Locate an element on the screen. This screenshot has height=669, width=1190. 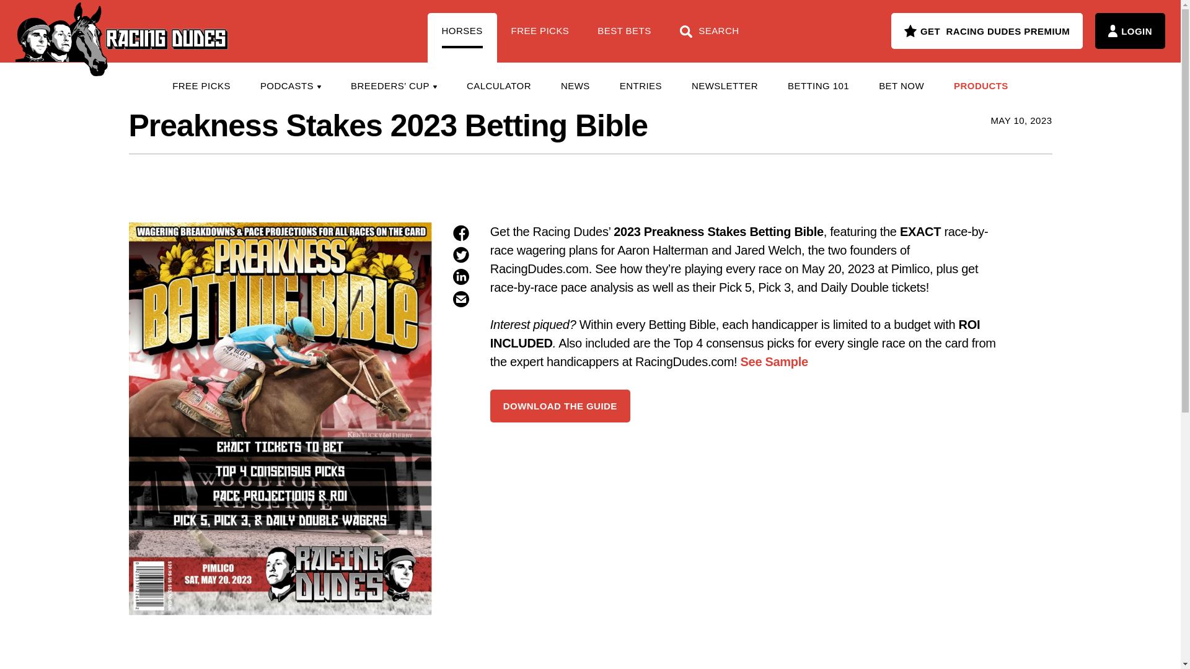
HORSES is located at coordinates (462, 37).